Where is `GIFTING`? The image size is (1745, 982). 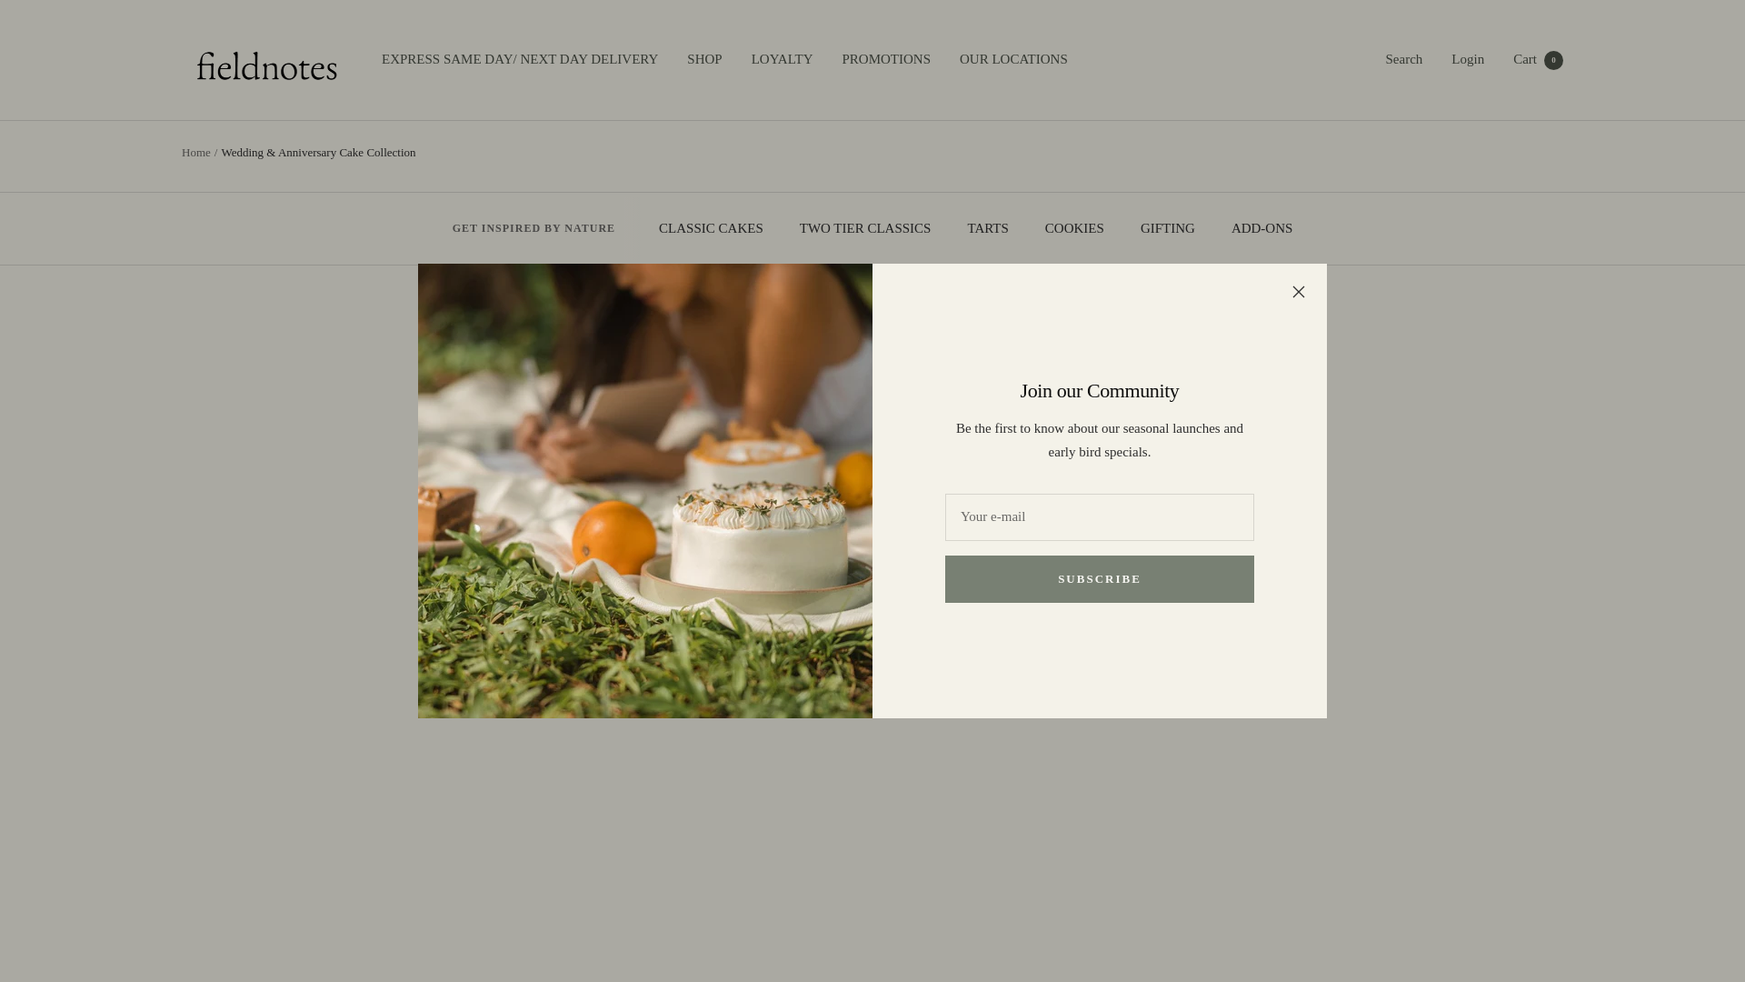
GIFTING is located at coordinates (1168, 227).